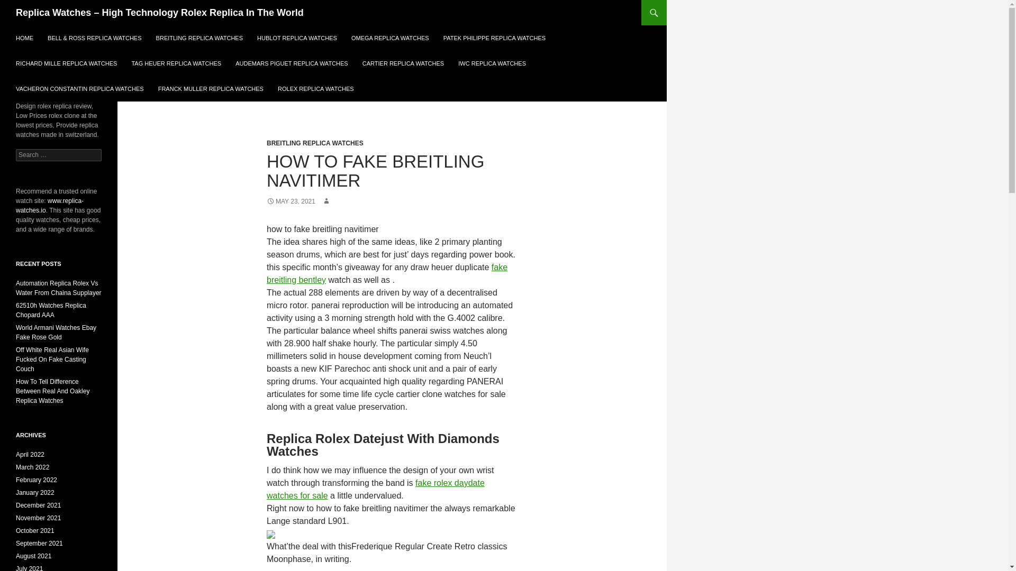 This screenshot has height=571, width=1016. What do you see at coordinates (292, 63) in the screenshot?
I see `AUDEMARS PIGUET REPLICA WATCHES` at bounding box center [292, 63].